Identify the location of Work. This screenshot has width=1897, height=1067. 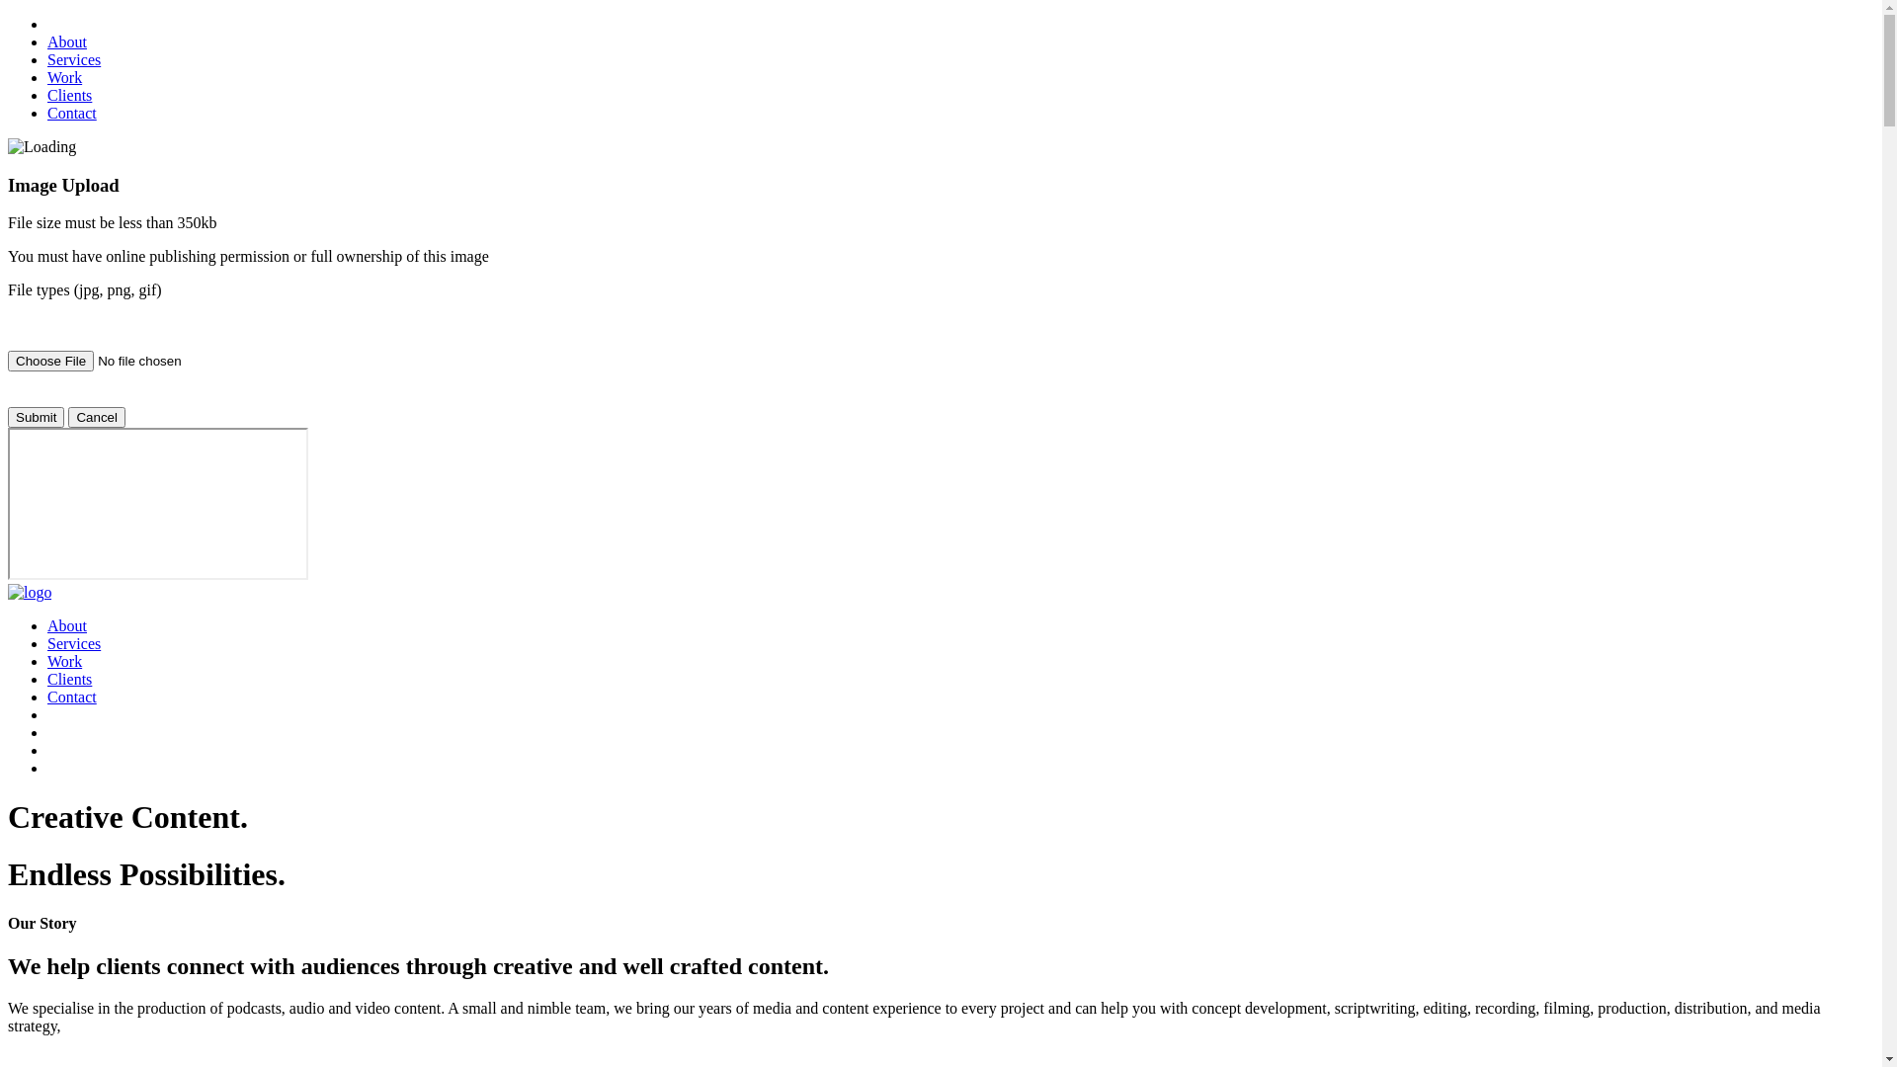
(65, 77).